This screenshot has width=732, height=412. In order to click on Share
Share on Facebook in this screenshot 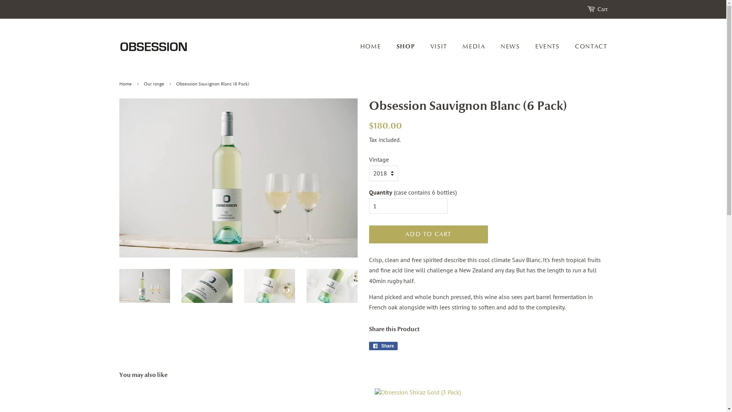, I will do `click(384, 346)`.